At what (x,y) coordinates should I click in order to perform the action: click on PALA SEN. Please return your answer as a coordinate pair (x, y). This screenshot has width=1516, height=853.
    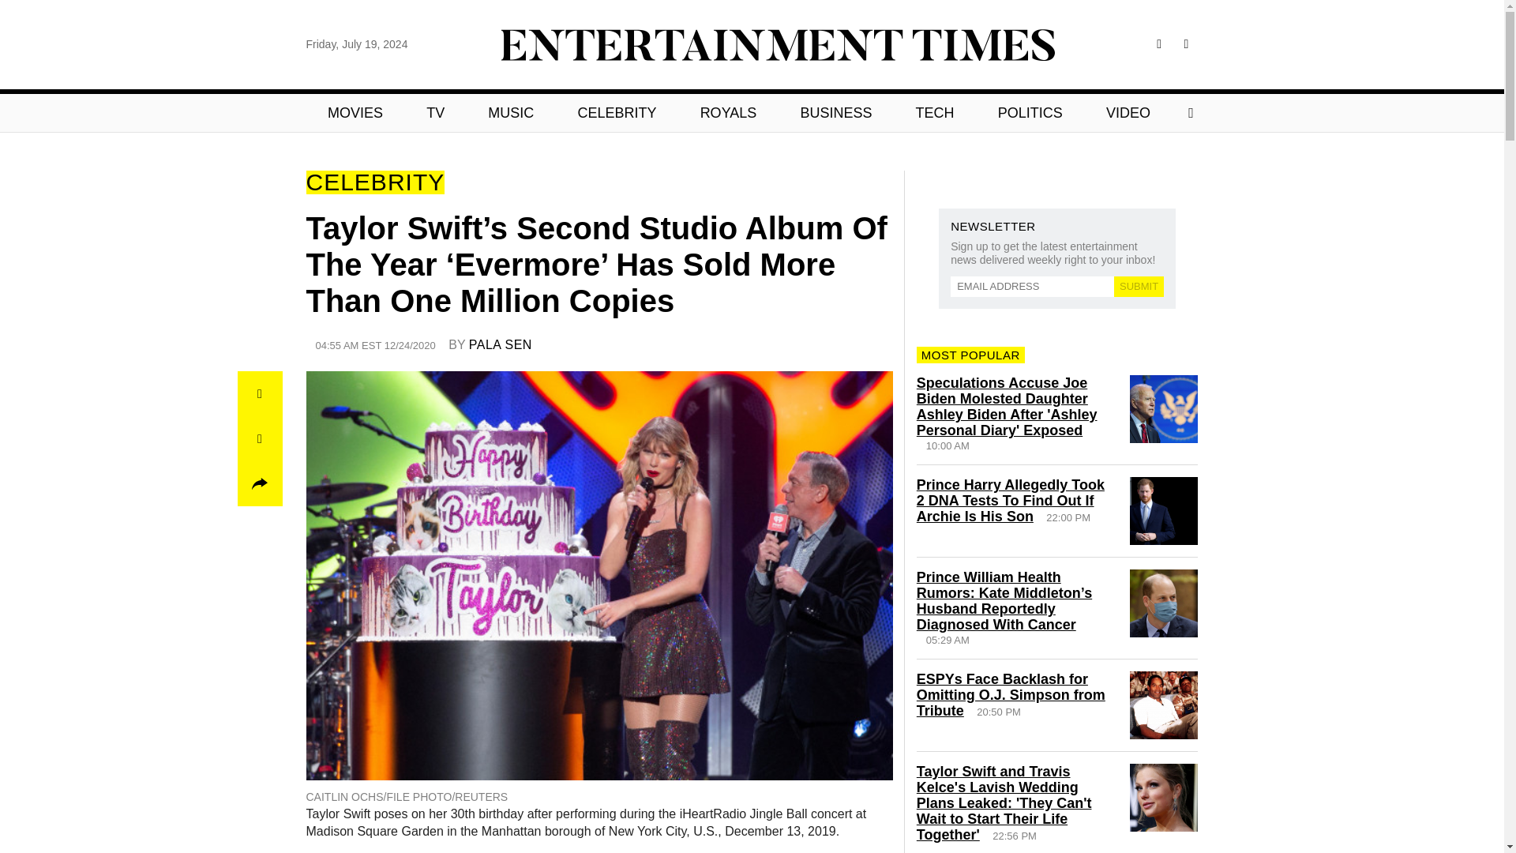
    Looking at the image, I should click on (500, 344).